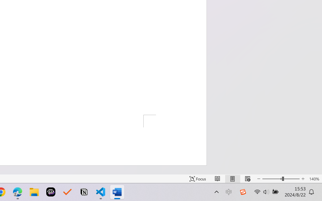 This screenshot has width=322, height=201. I want to click on Notion, so click(84, 192).